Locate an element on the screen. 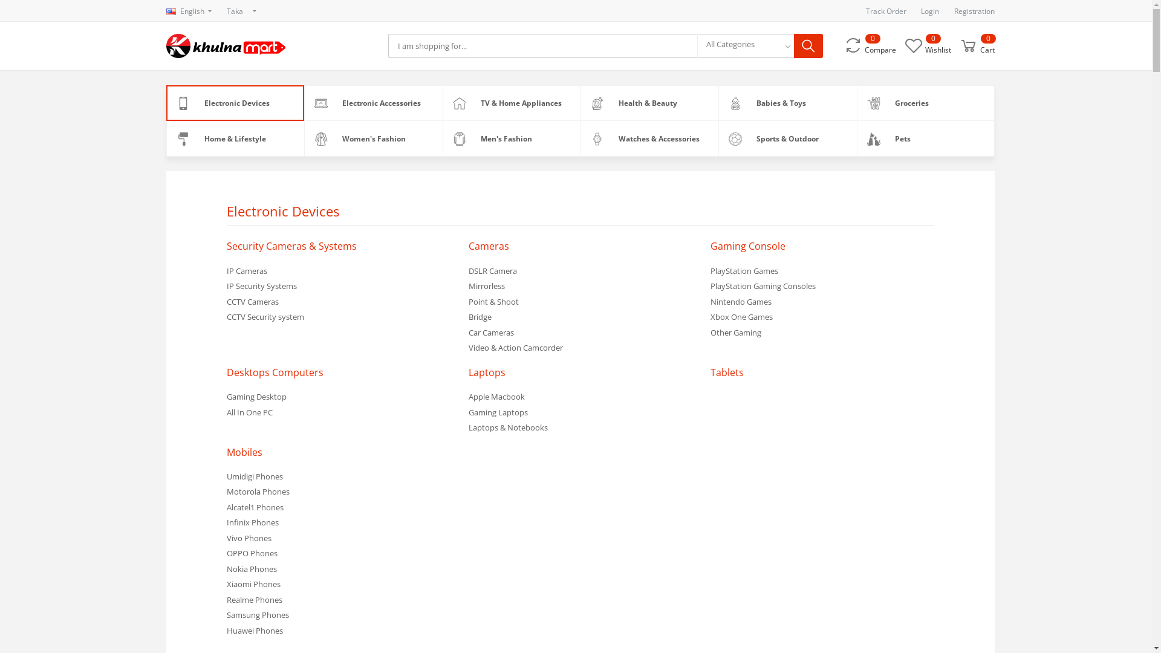  Wishlist
0 is located at coordinates (928, 46).